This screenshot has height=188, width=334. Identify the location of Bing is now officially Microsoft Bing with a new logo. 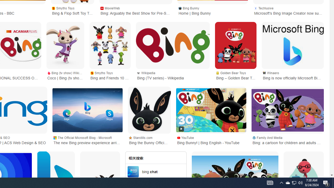
(293, 45).